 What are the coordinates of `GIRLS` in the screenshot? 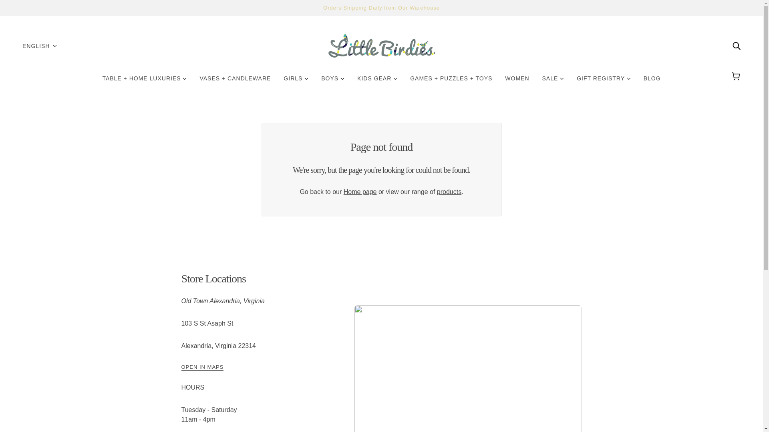 It's located at (296, 82).